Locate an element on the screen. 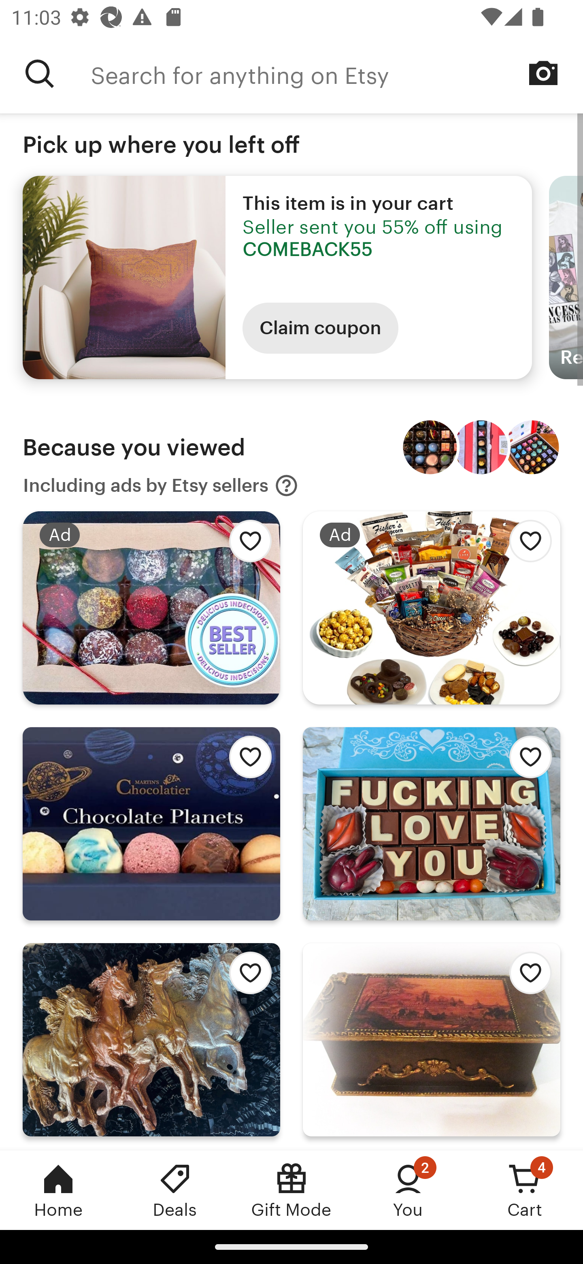 The height and width of the screenshot is (1264, 583). Search by image is located at coordinates (543, 73).